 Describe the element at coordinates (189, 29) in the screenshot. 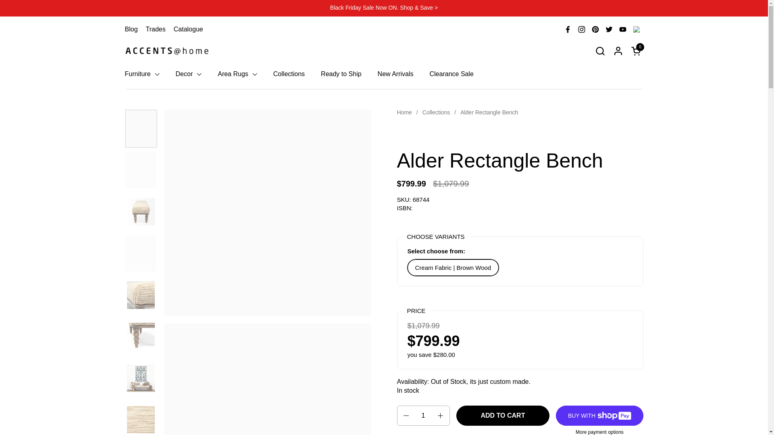

I see `Catalogue` at that location.